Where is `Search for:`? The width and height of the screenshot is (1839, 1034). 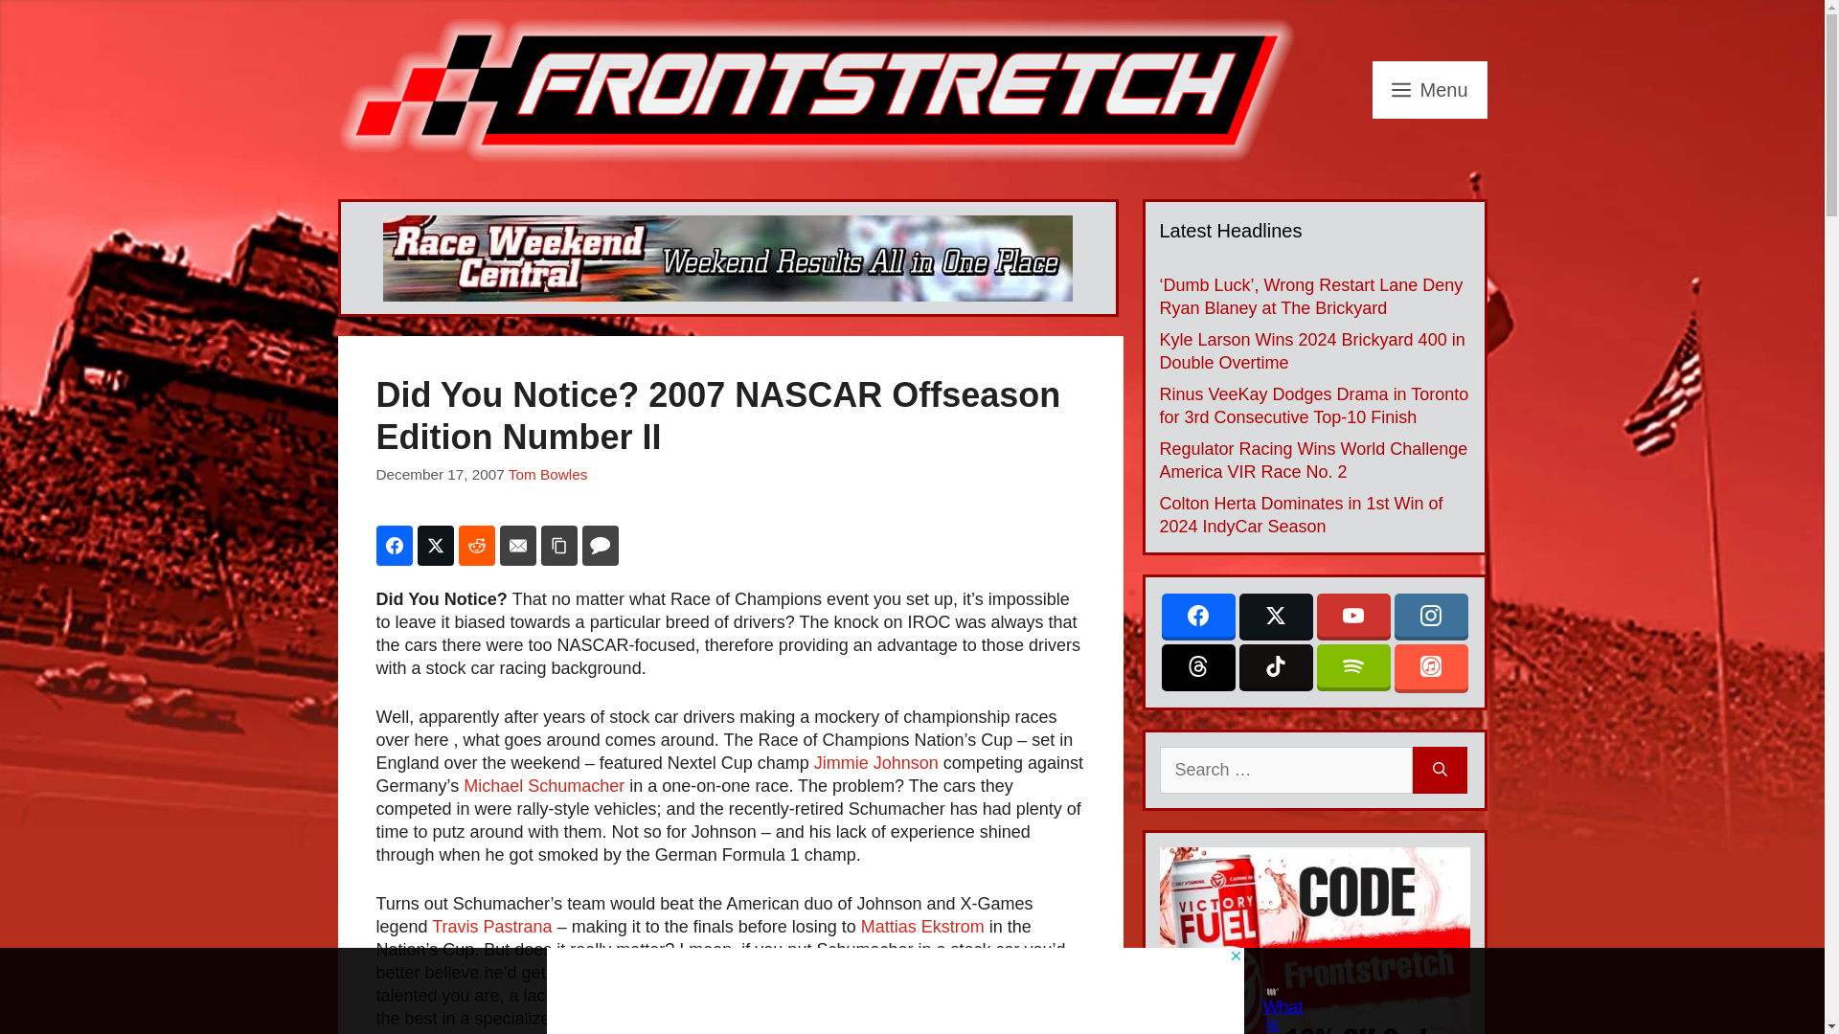 Search for: is located at coordinates (1285, 770).